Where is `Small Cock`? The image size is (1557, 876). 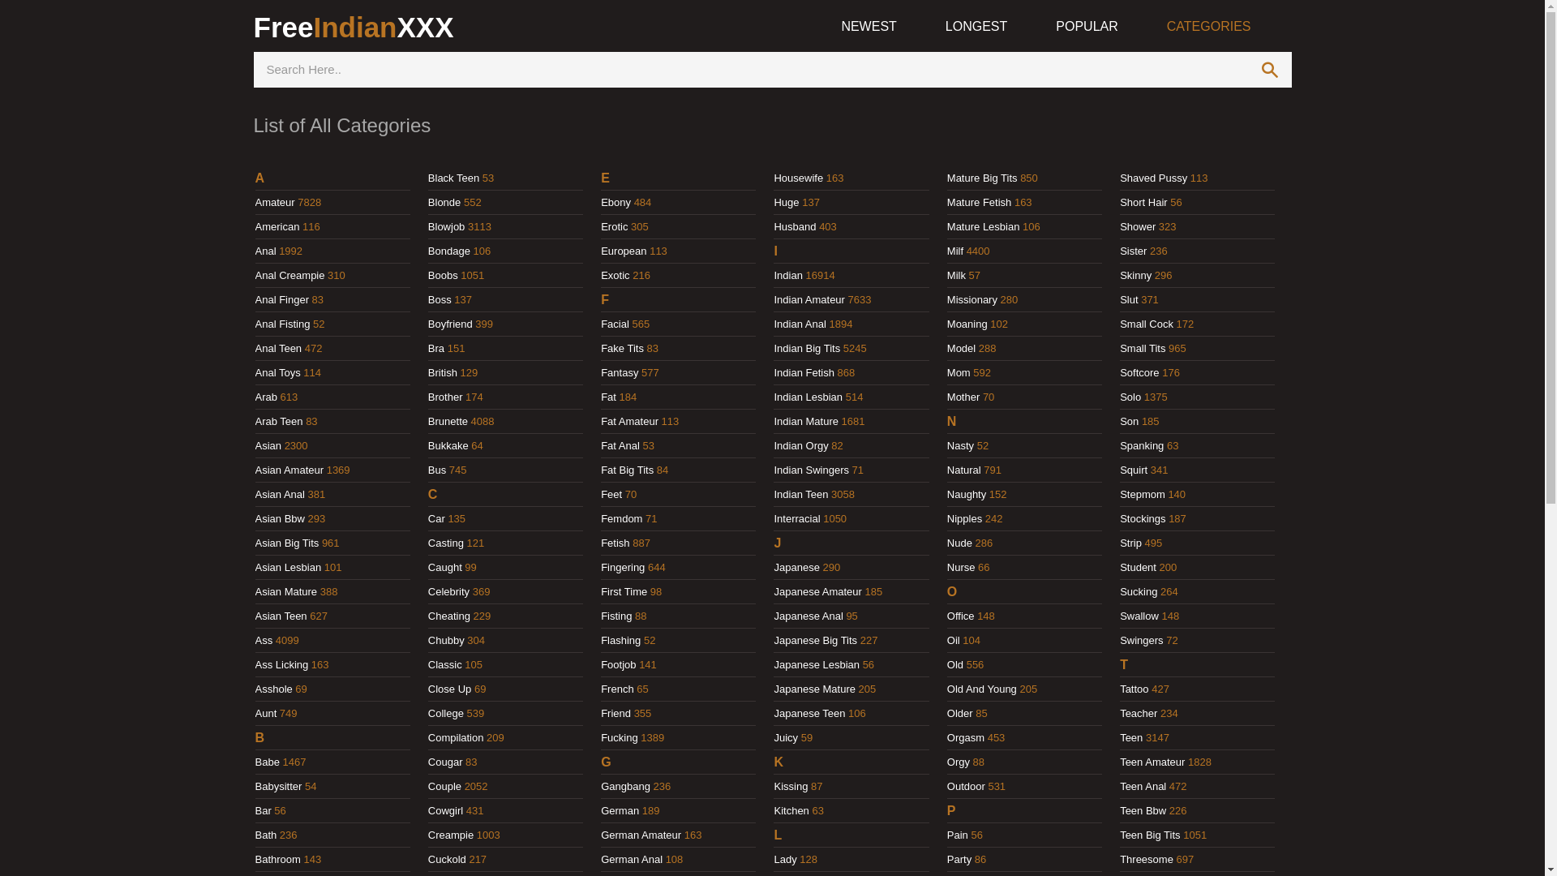
Small Cock is located at coordinates (1147, 324).